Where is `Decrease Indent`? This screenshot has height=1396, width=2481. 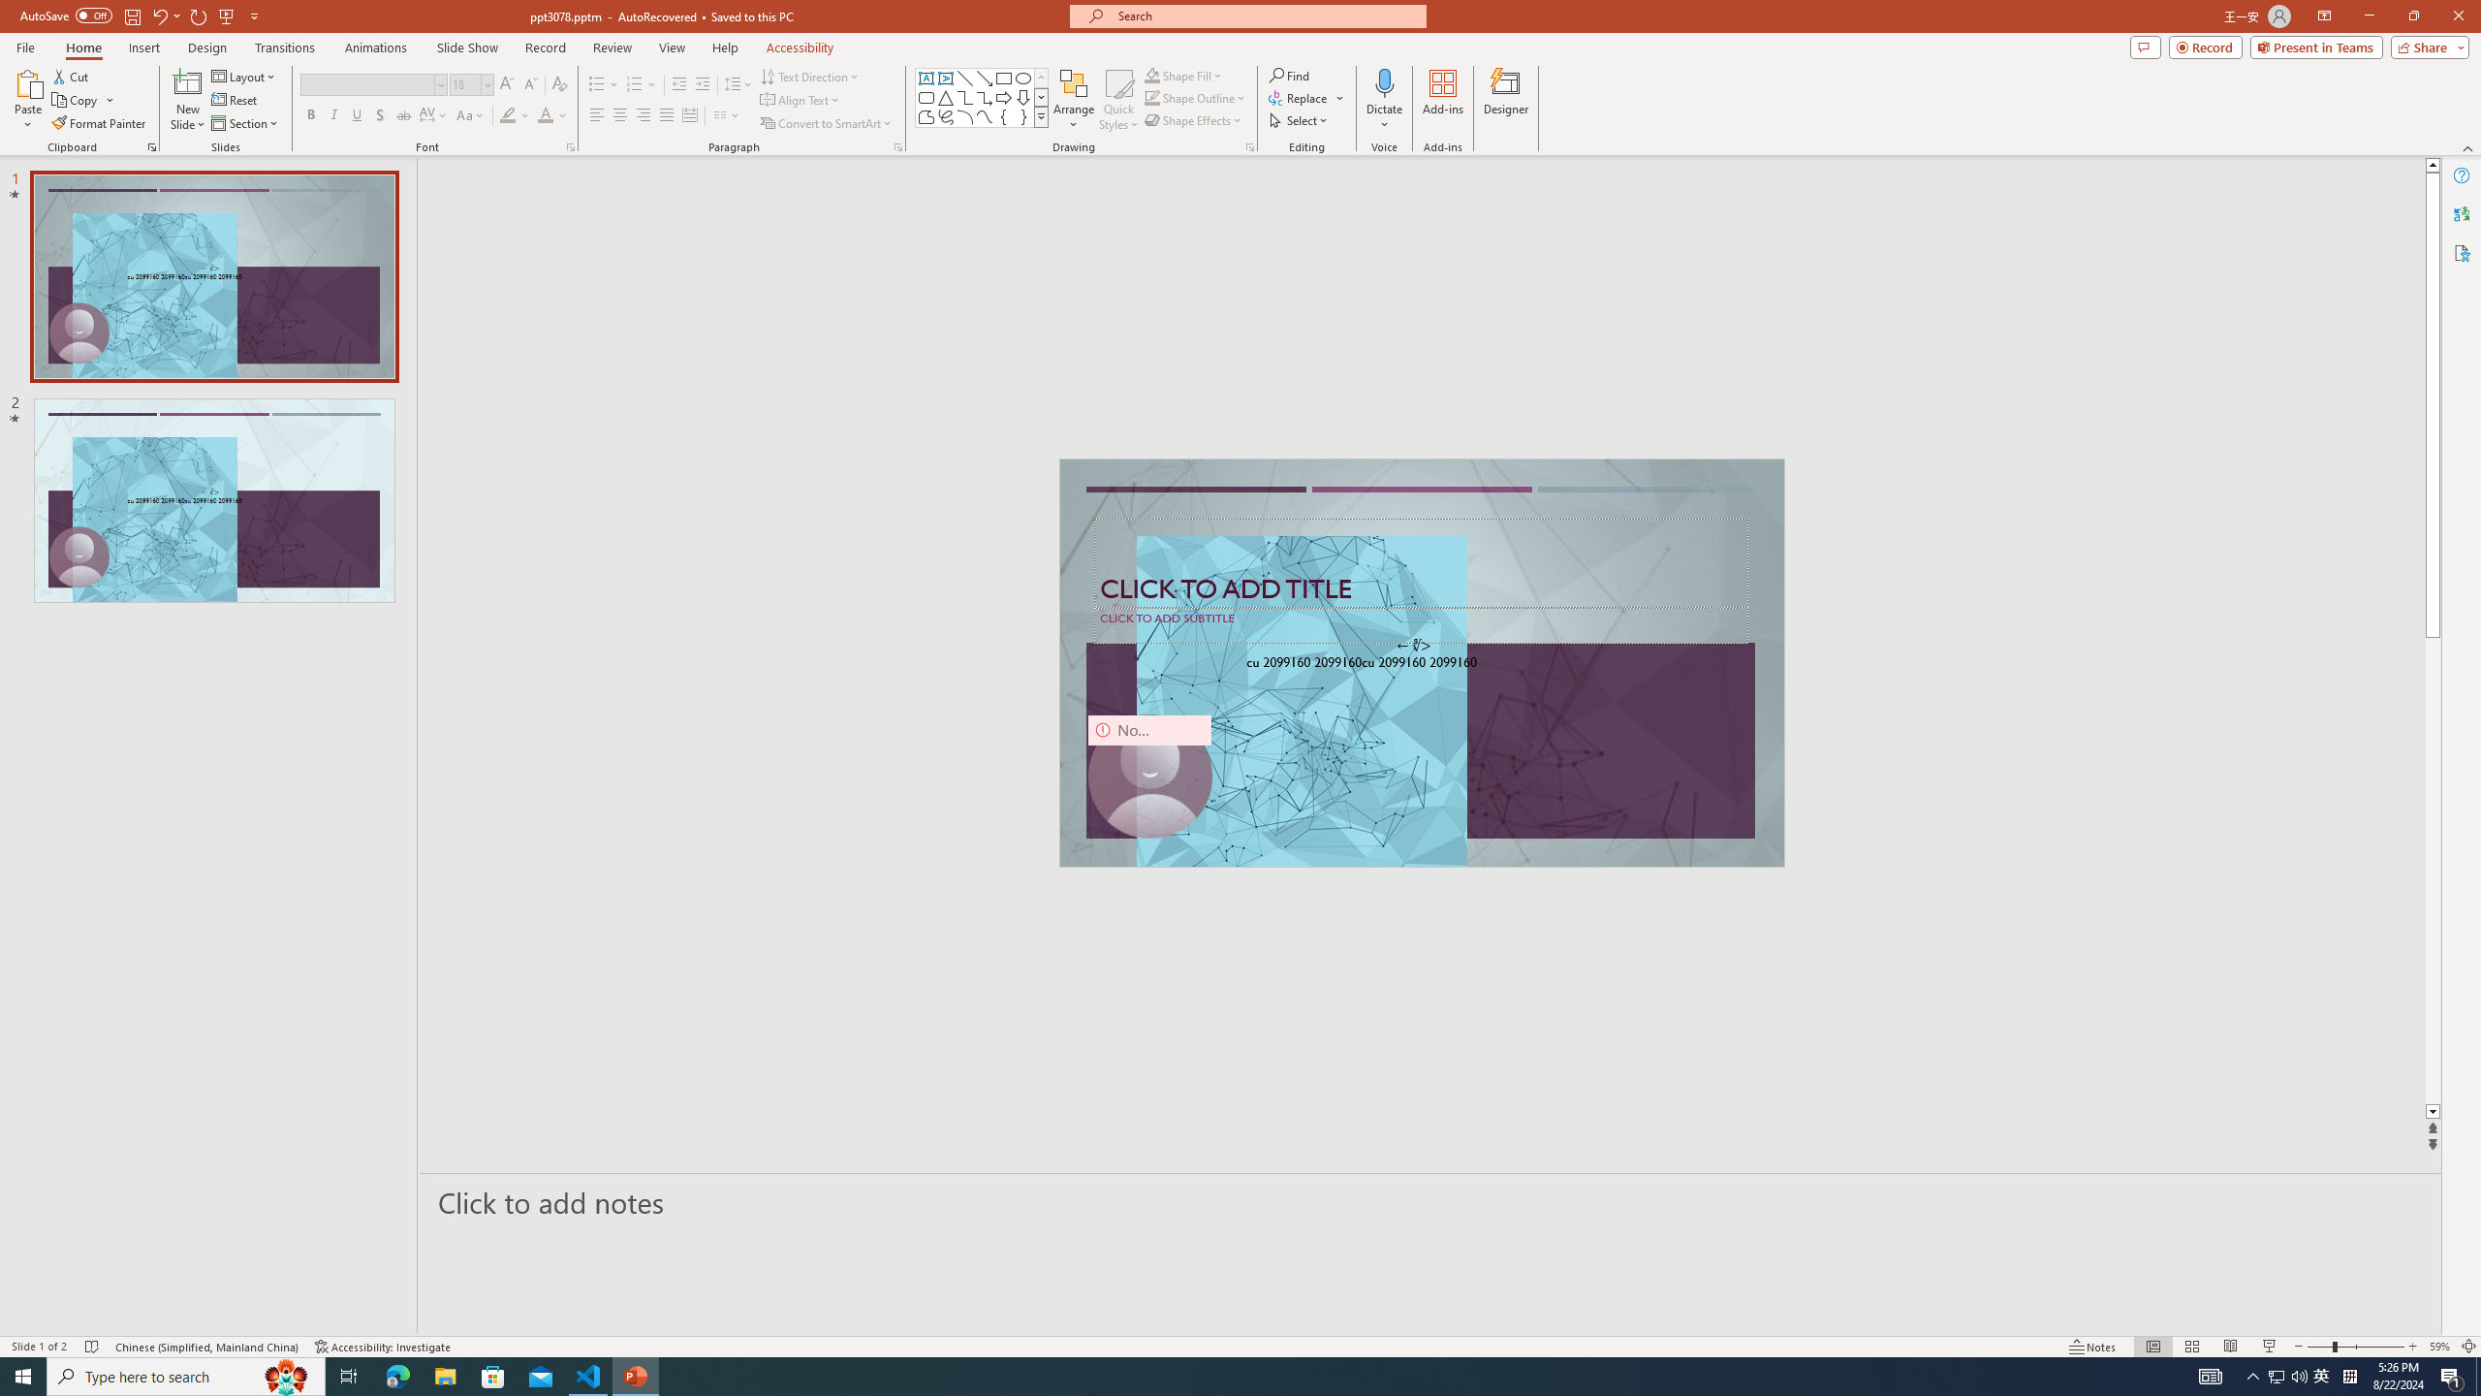
Decrease Indent is located at coordinates (679, 85).